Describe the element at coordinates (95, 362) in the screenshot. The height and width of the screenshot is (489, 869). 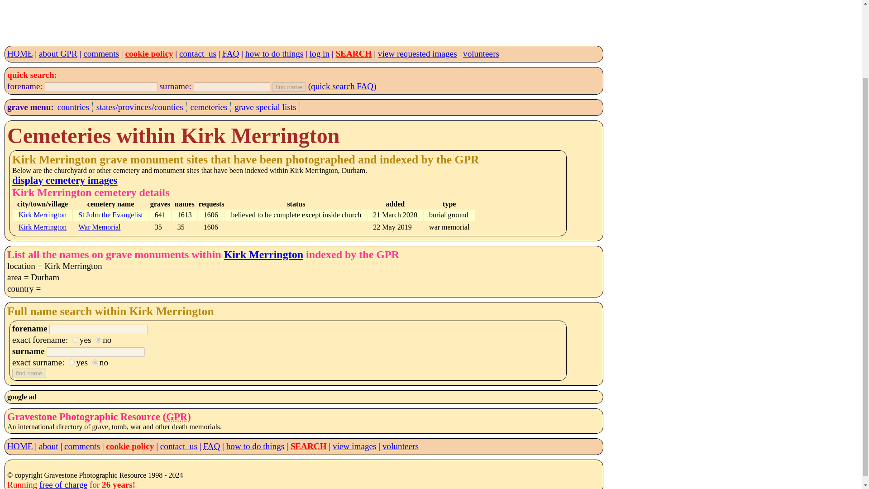
I see `no` at that location.